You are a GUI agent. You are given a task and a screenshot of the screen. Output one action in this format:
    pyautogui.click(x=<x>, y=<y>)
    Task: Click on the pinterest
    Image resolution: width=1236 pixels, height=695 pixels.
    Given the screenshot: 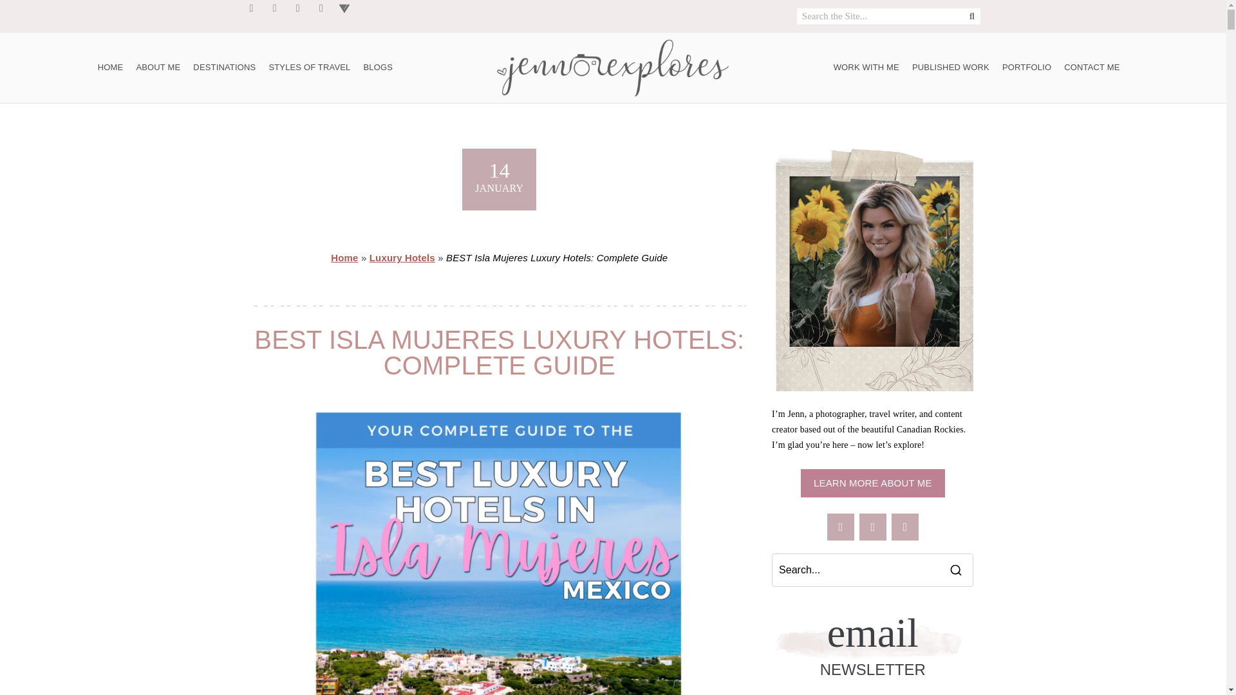 What is the action you would take?
    pyautogui.click(x=904, y=527)
    